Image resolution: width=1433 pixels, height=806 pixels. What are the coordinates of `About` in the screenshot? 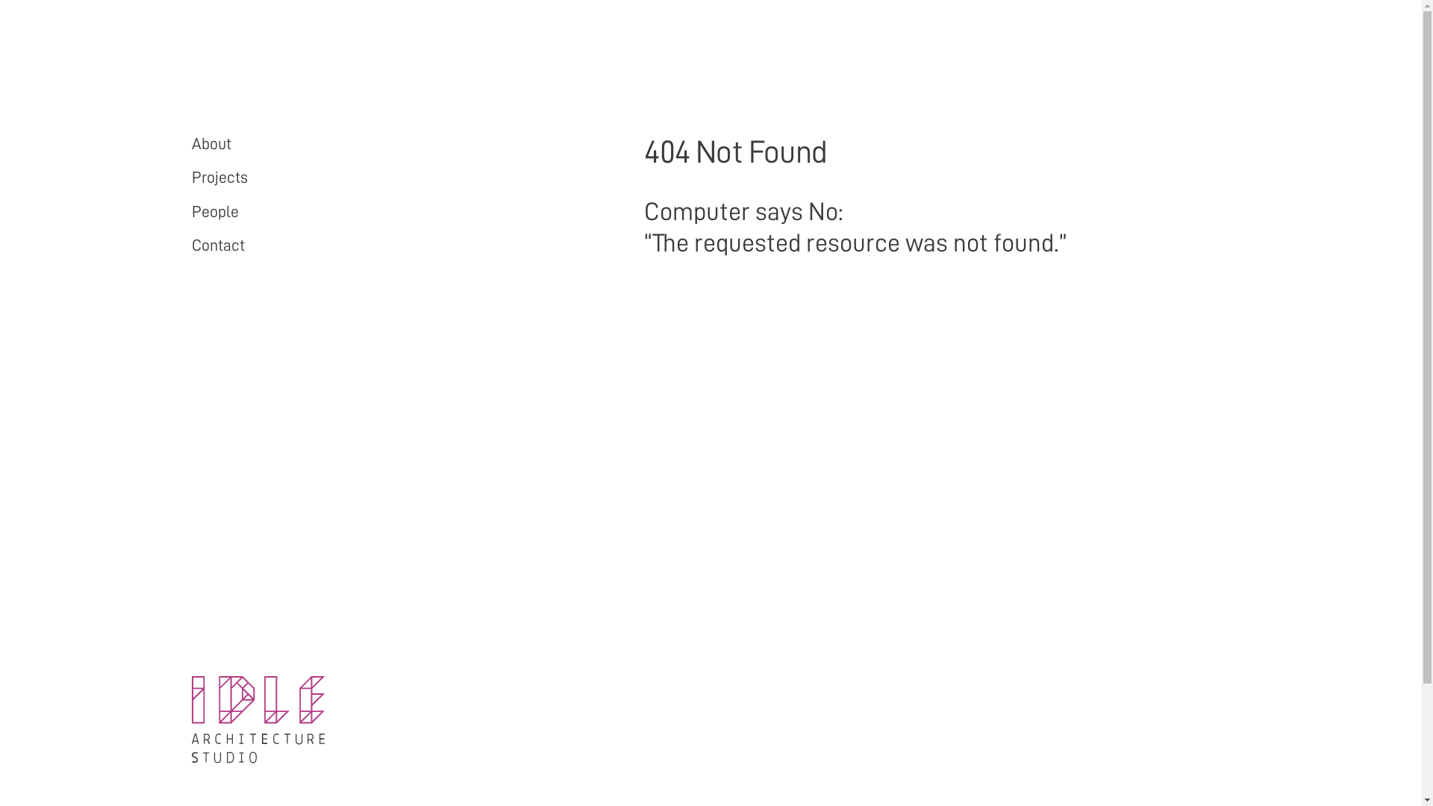 It's located at (210, 144).